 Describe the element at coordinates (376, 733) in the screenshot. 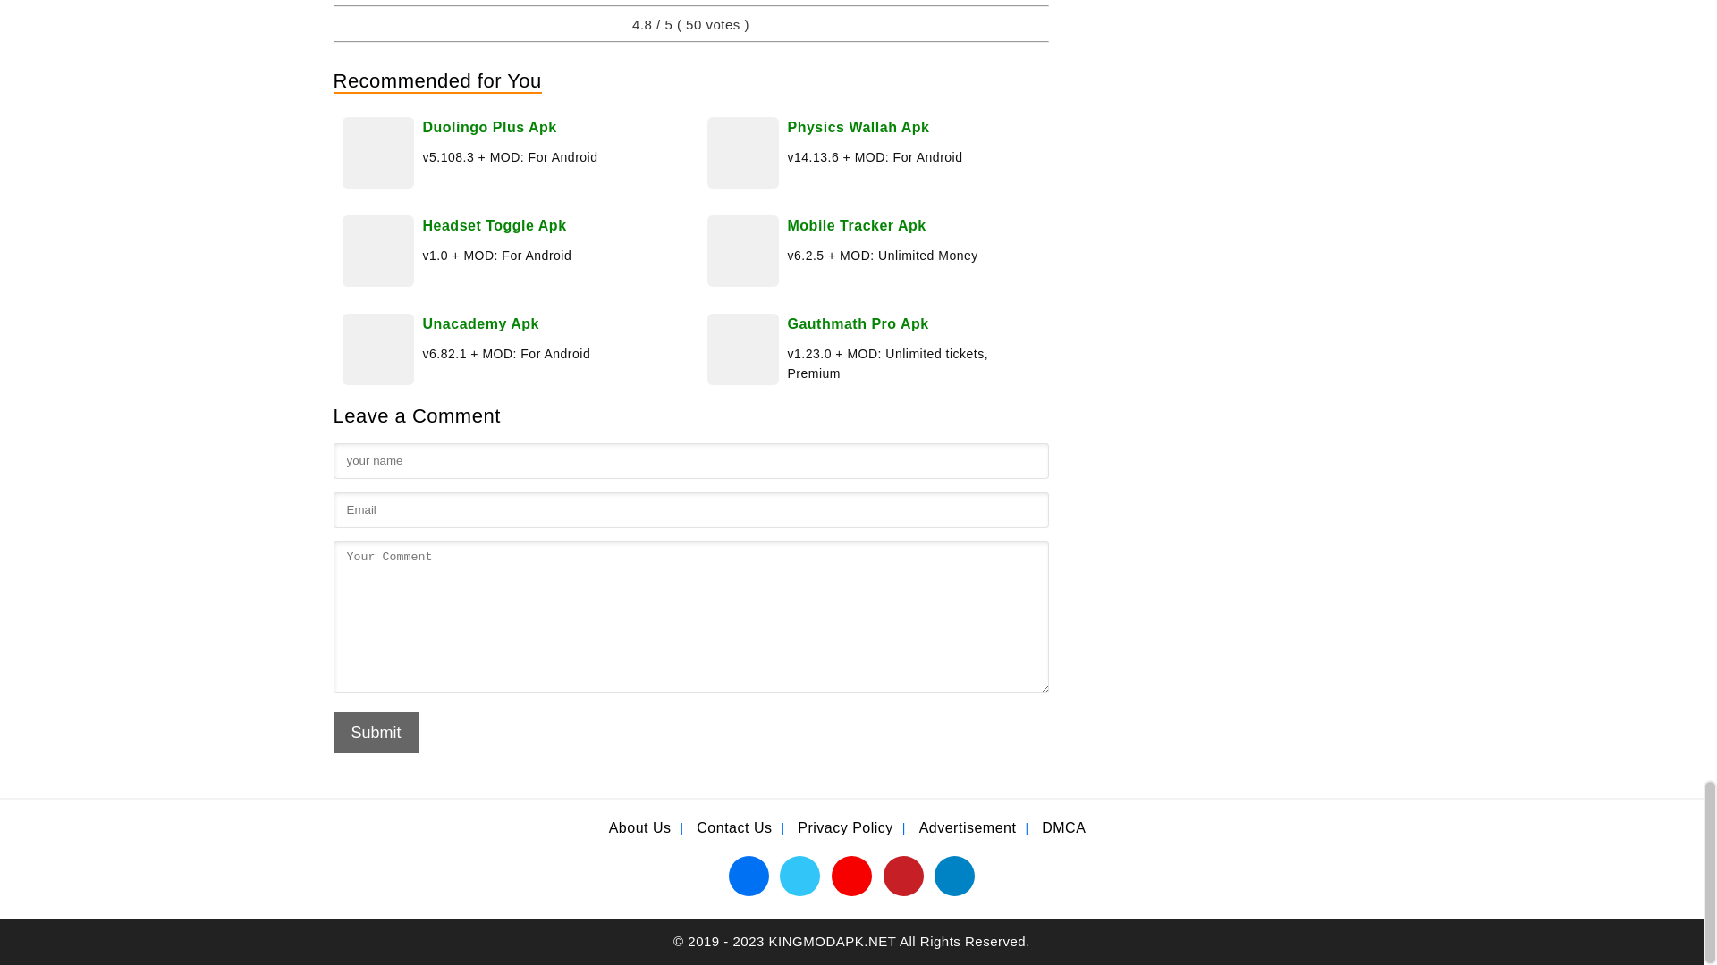

I see `Submit` at that location.